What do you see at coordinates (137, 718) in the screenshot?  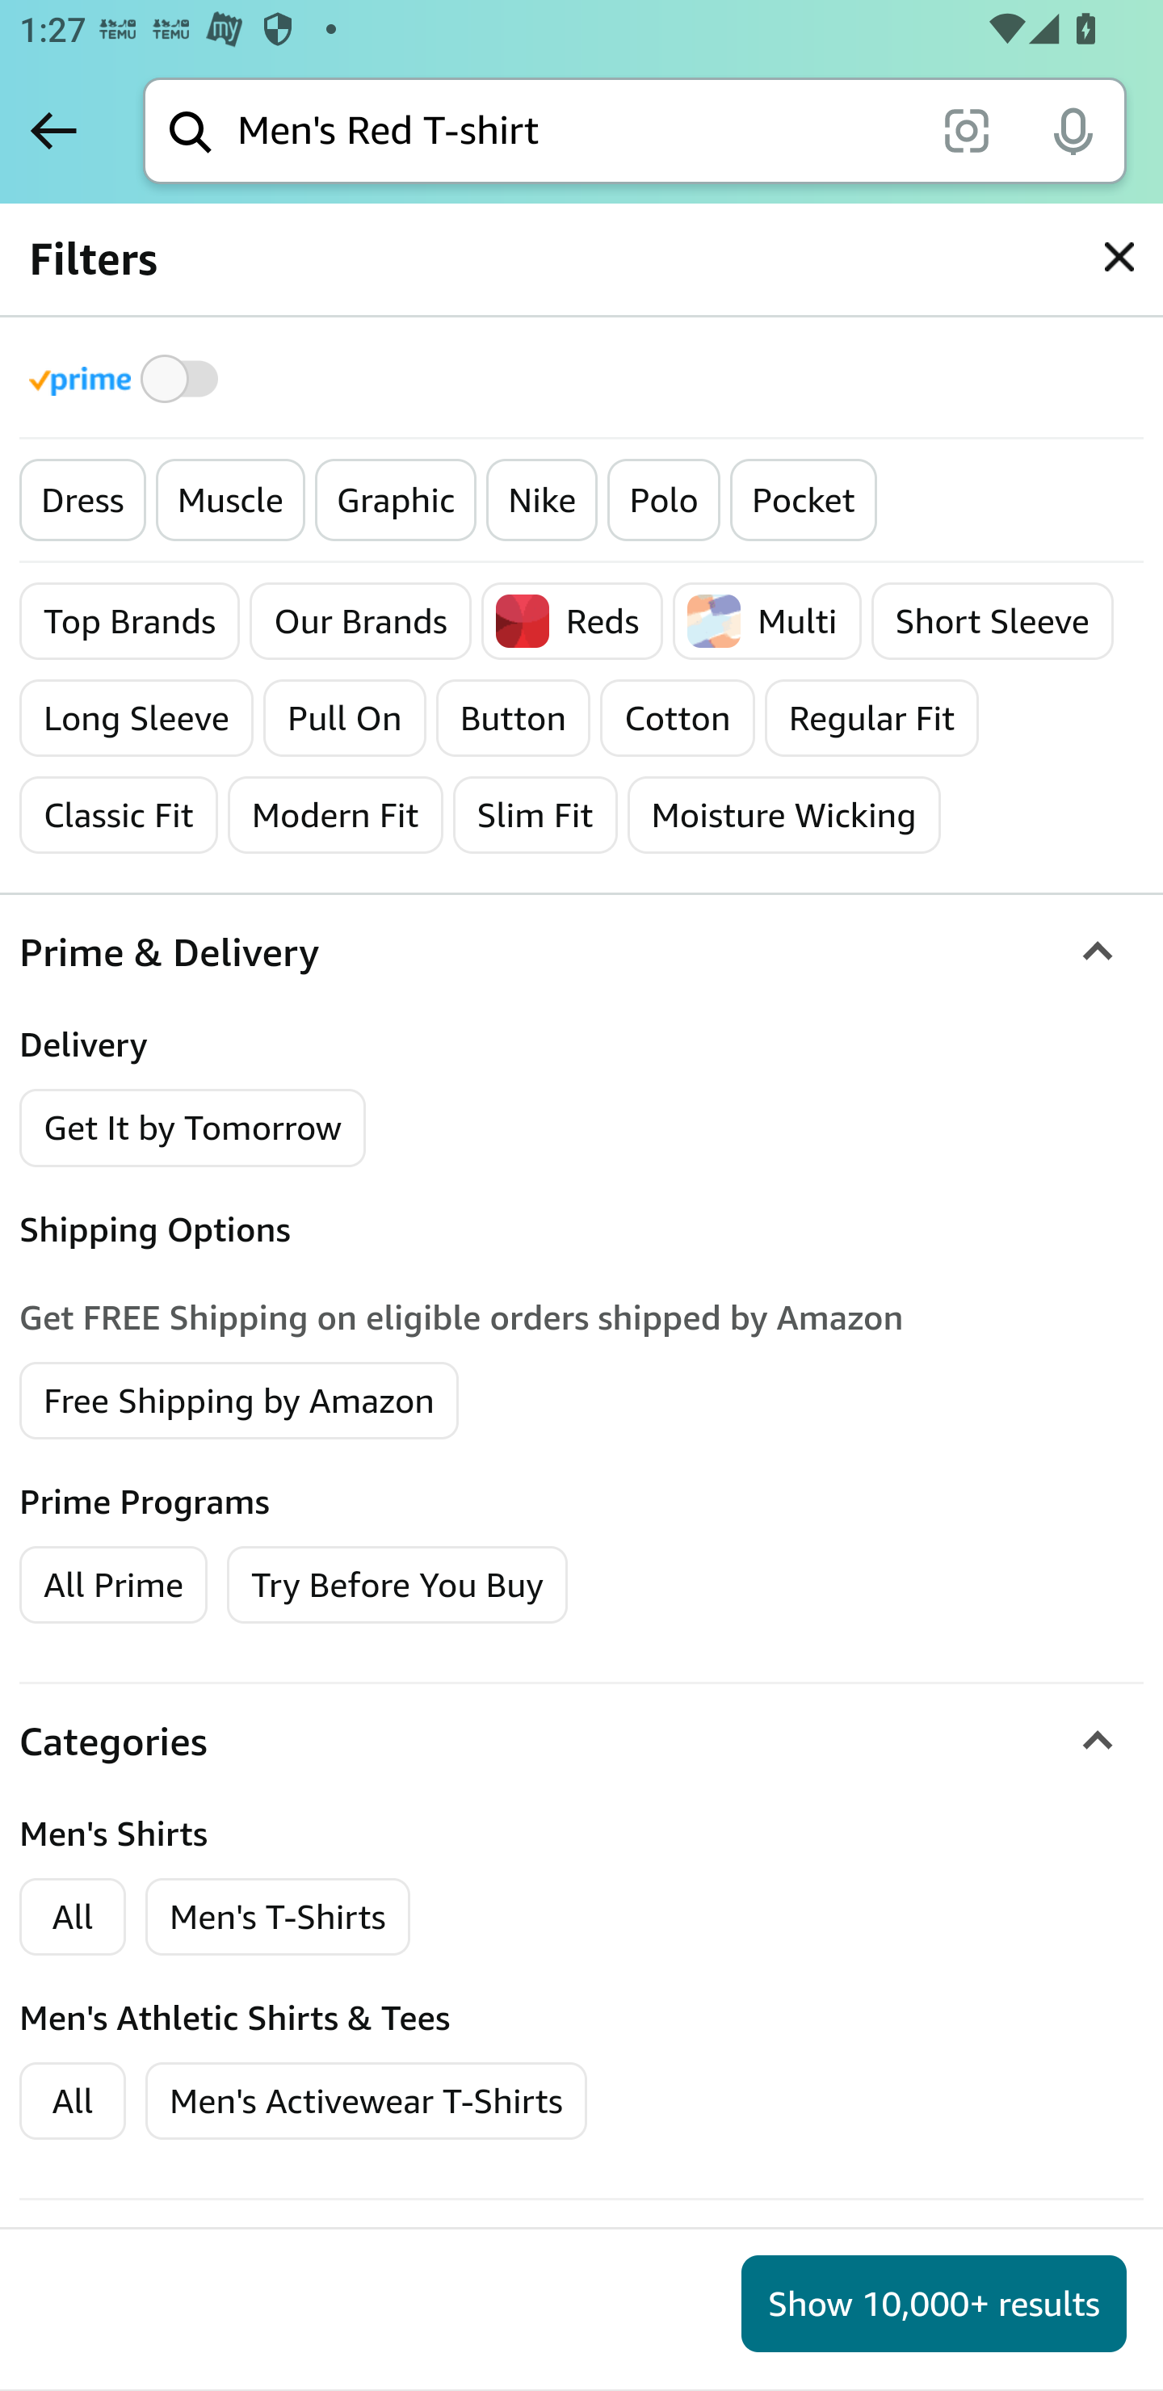 I see `Long Sleeve` at bounding box center [137, 718].